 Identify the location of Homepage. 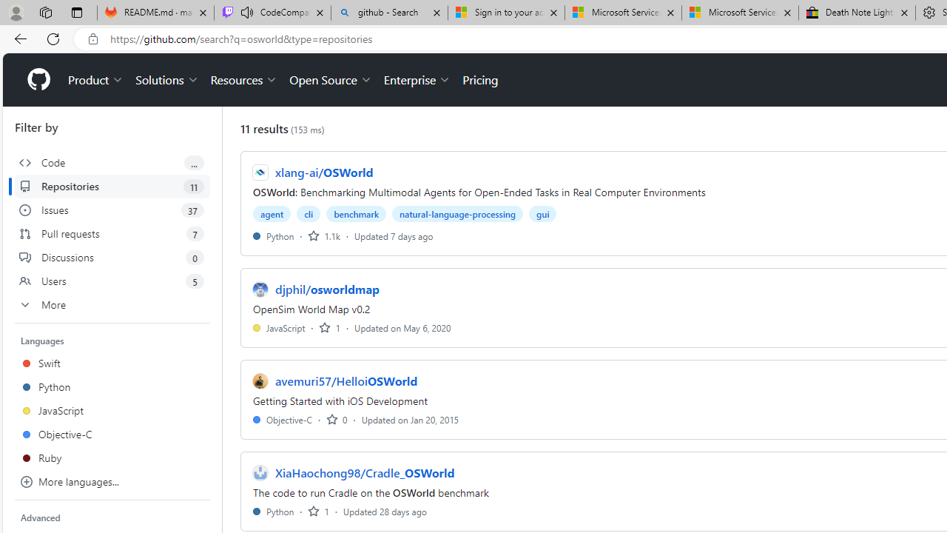
(38, 80).